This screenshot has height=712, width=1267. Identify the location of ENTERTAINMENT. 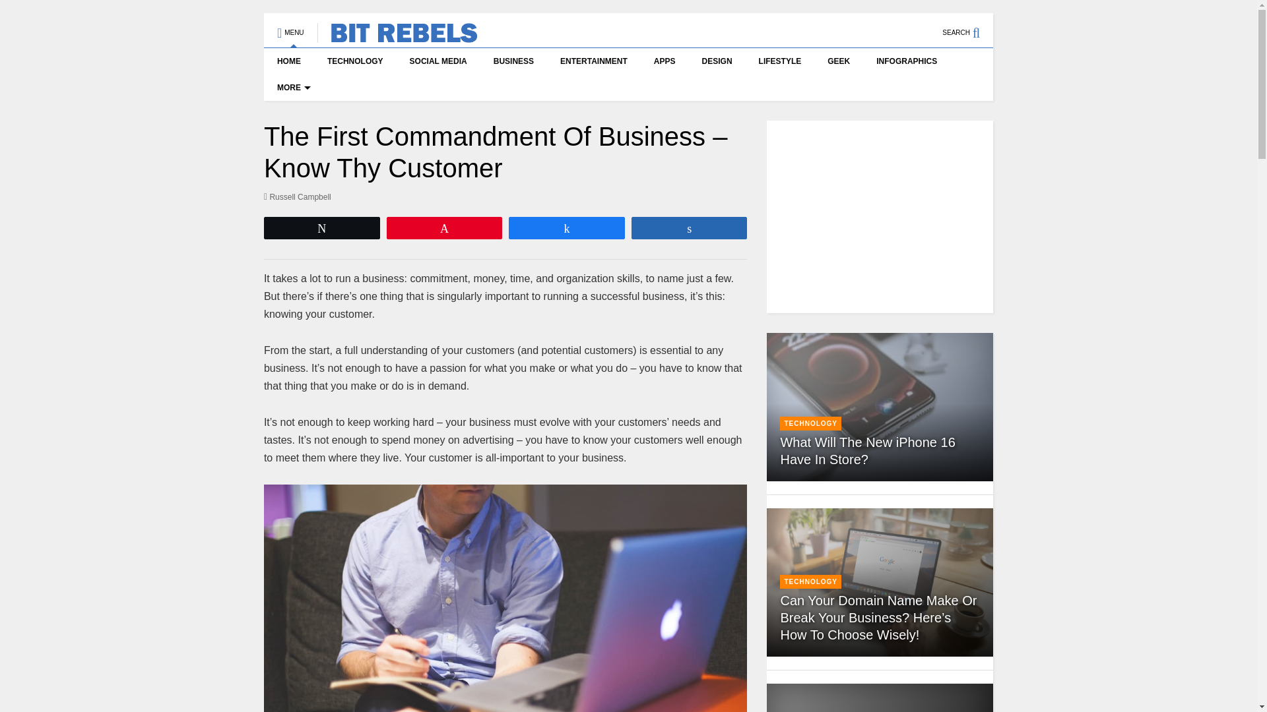
(594, 61).